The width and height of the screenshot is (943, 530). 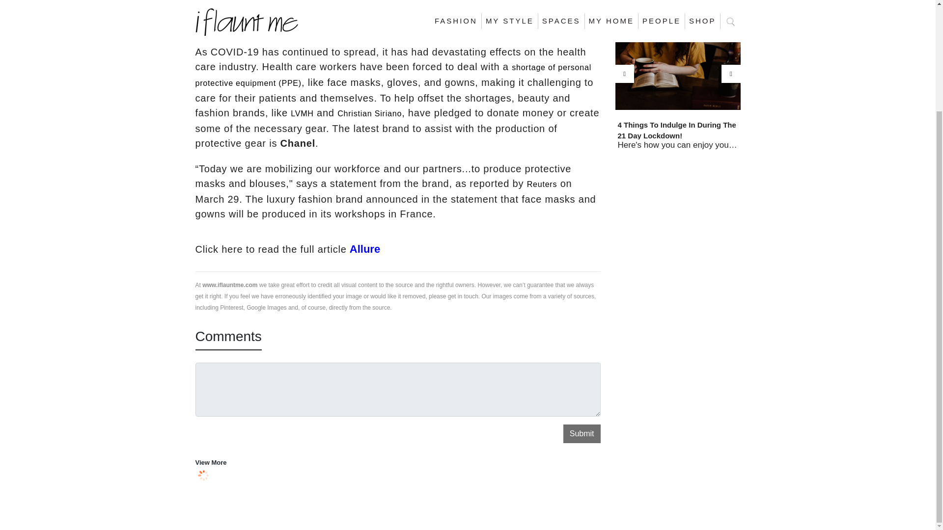 What do you see at coordinates (363, 248) in the screenshot?
I see `Allure` at bounding box center [363, 248].